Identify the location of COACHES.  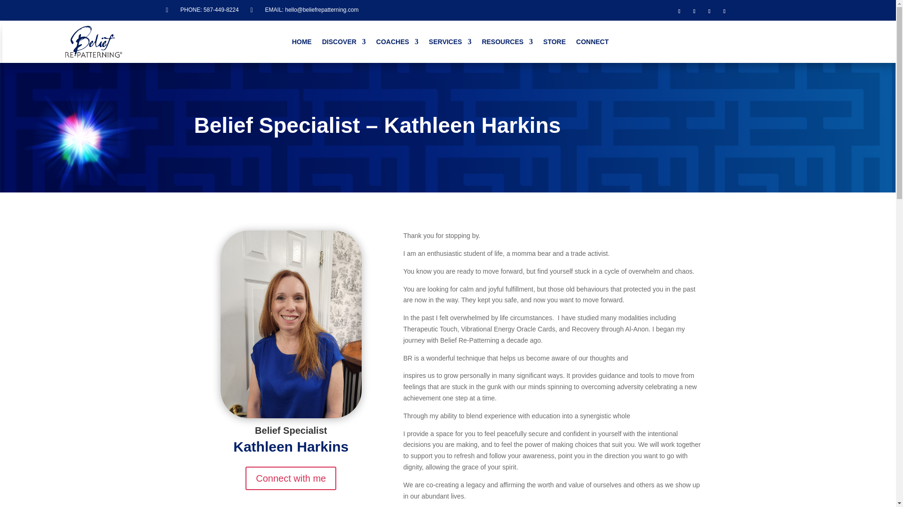
(397, 43).